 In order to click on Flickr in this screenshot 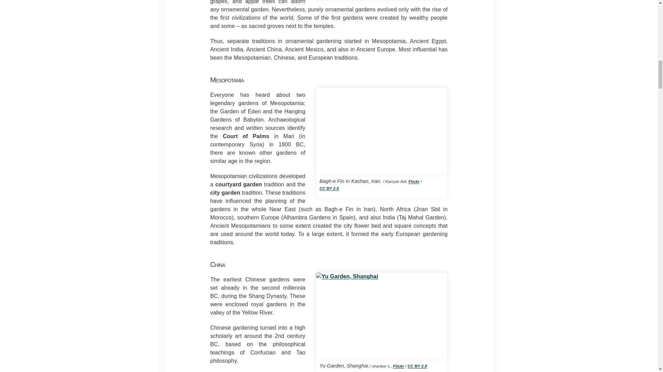, I will do `click(398, 366)`.